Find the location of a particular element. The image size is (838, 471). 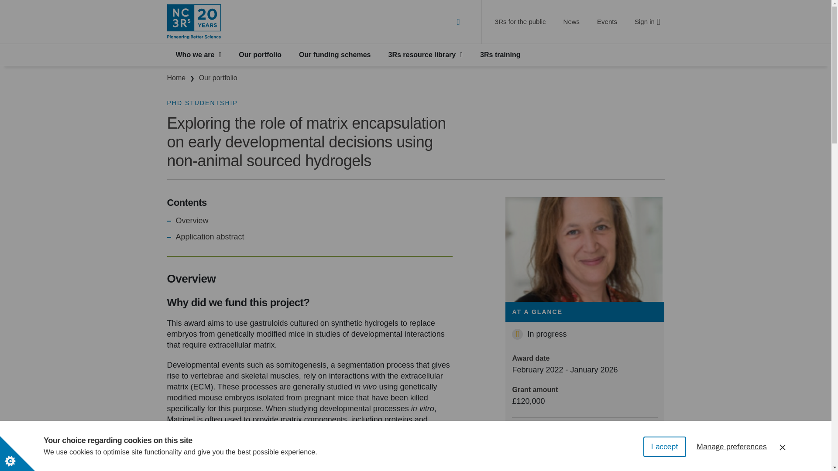

In page link to Overview is located at coordinates (192, 221).